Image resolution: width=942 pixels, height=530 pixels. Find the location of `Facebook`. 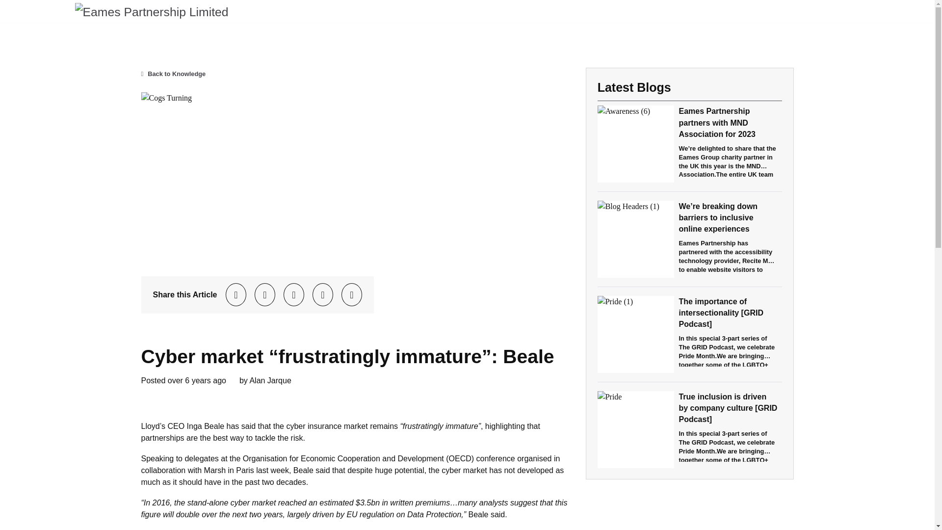

Facebook is located at coordinates (264, 295).